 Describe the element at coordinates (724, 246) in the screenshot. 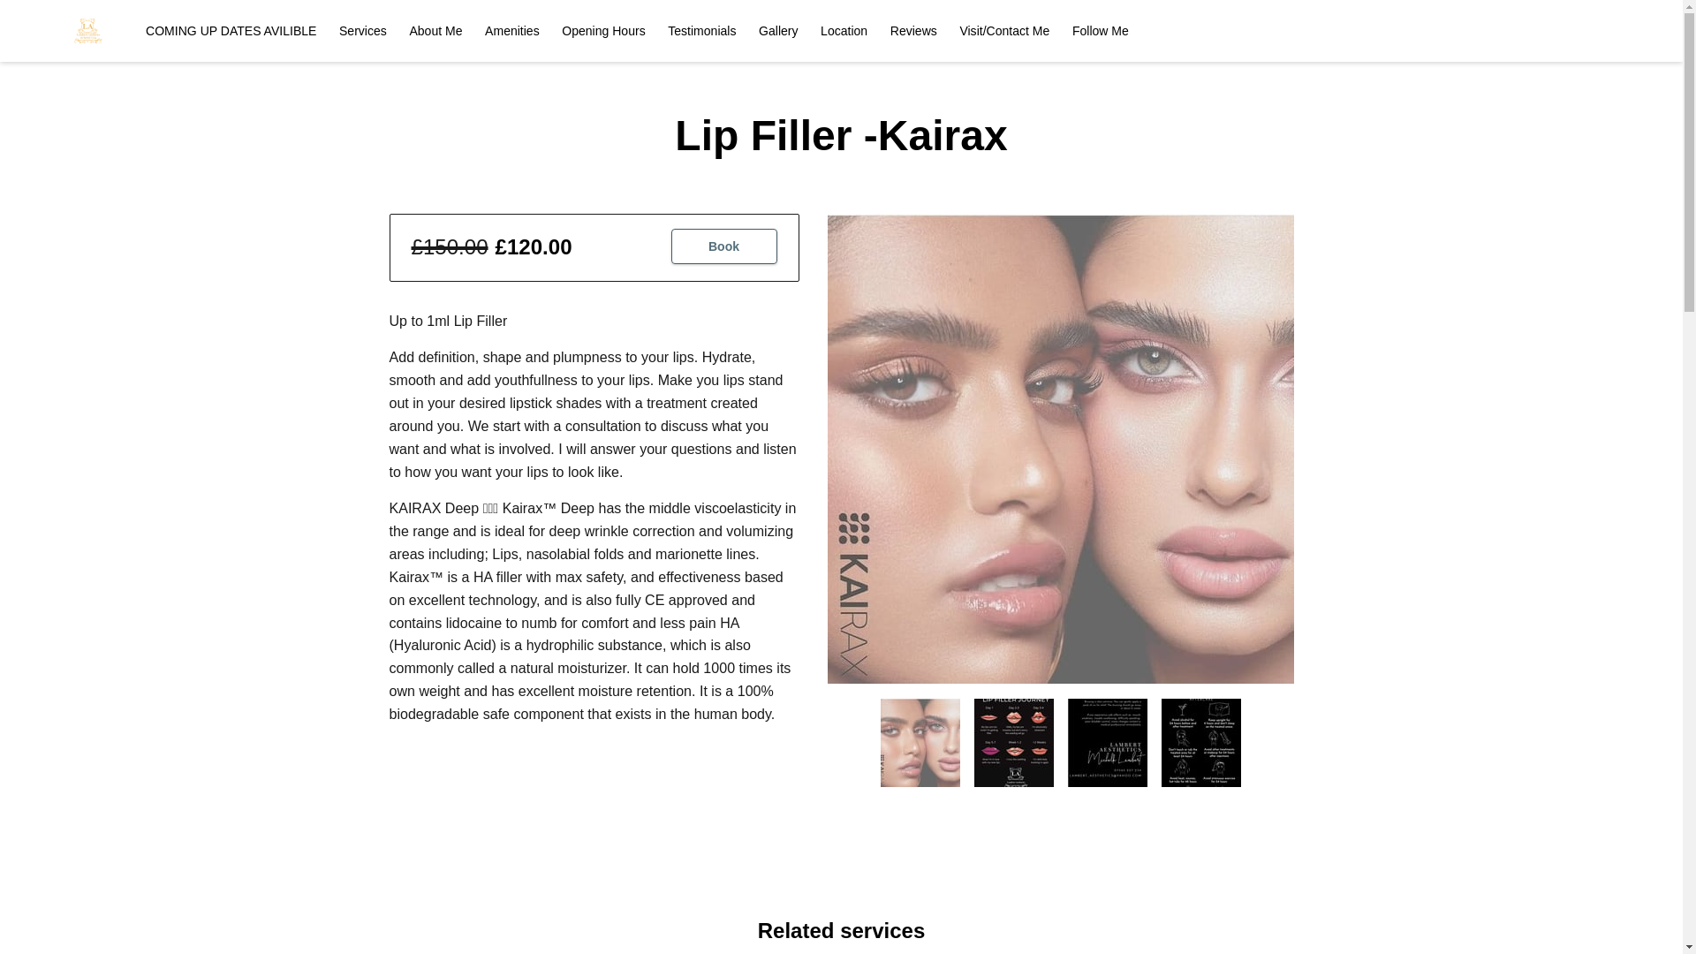

I see `Book` at that location.